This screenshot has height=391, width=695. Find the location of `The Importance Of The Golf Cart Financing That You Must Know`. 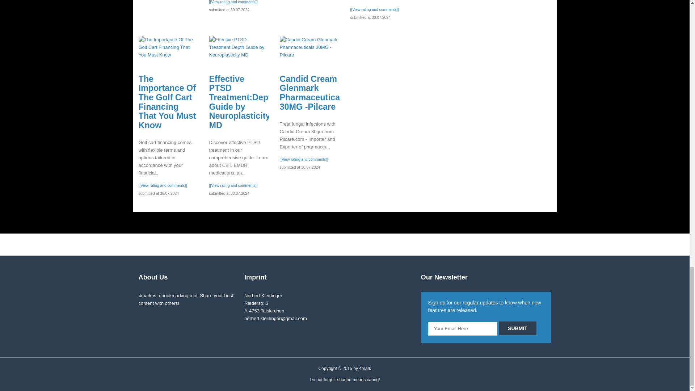

The Importance Of The Golf Cart Financing That You Must Know is located at coordinates (168, 47).